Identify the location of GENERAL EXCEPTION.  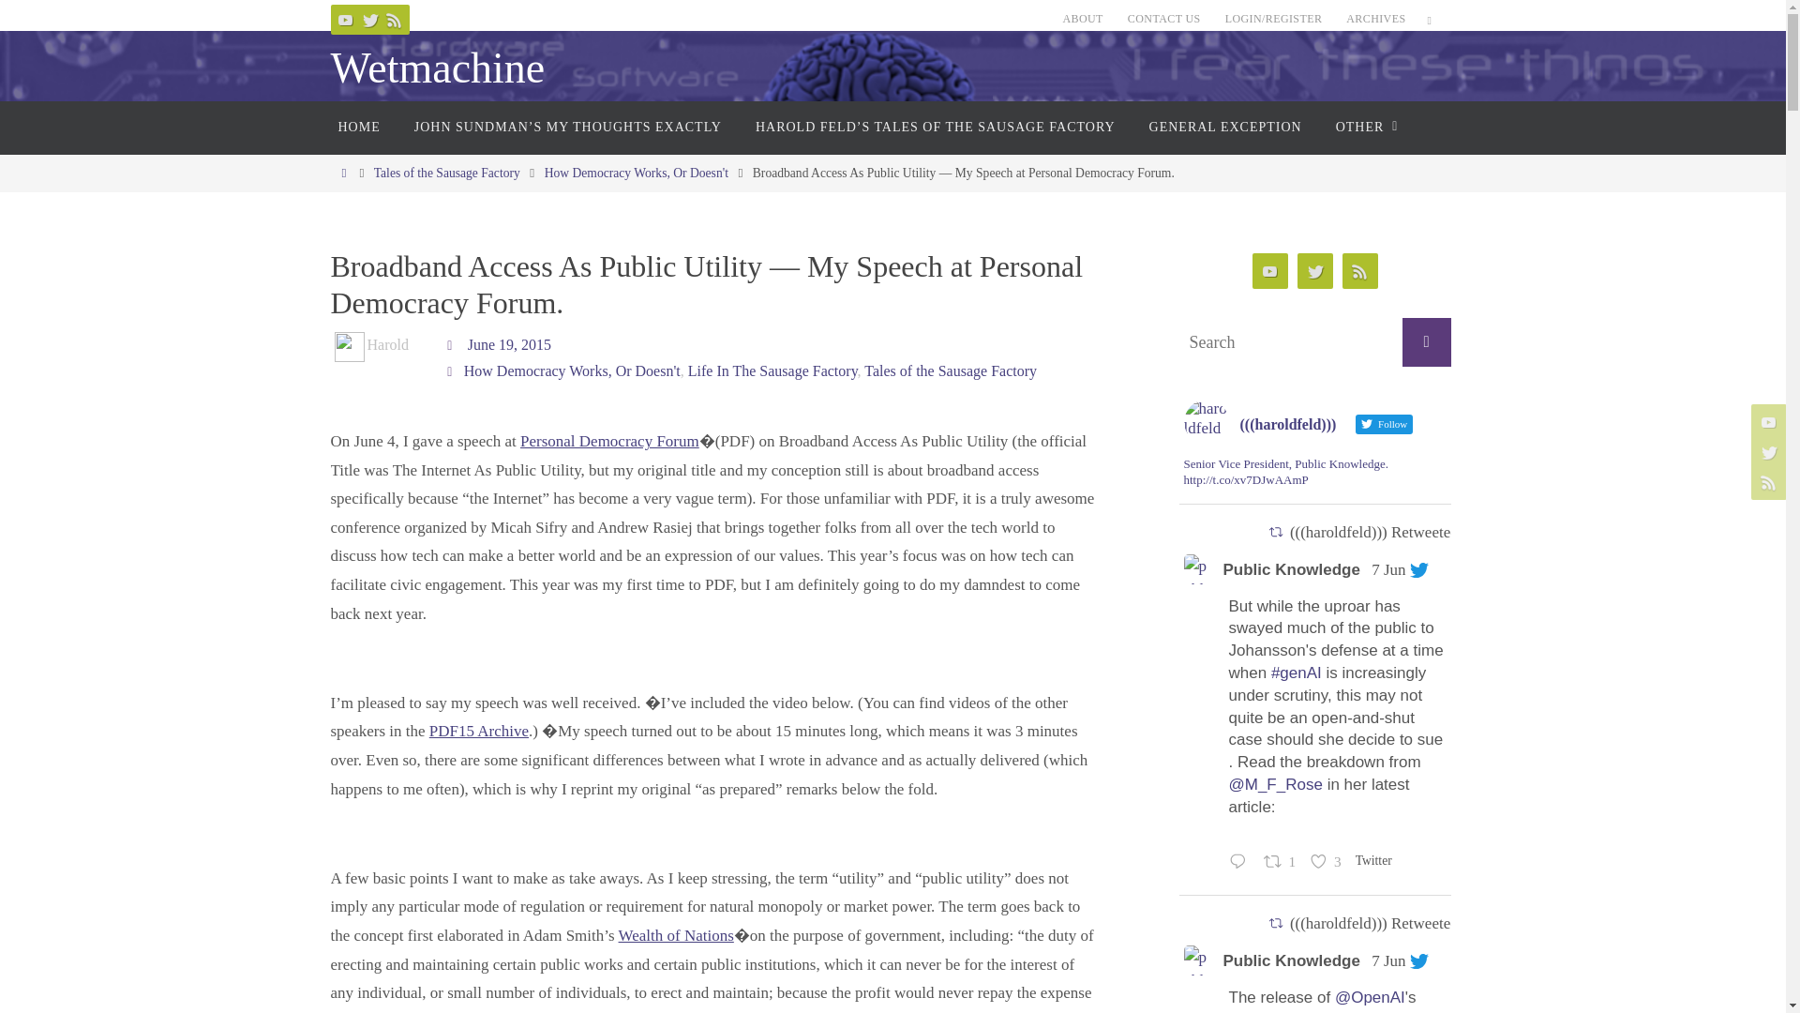
(1225, 128).